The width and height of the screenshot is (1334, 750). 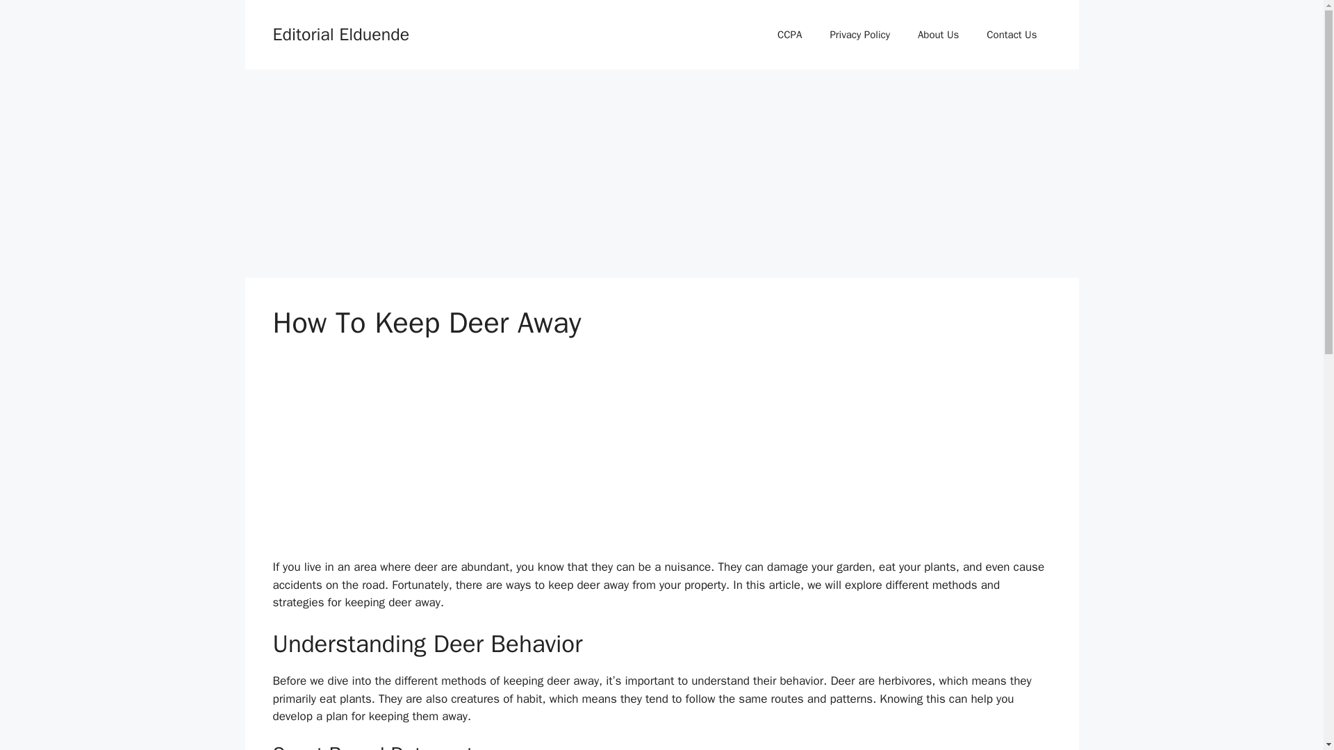 I want to click on Editorial Elduende, so click(x=340, y=33).